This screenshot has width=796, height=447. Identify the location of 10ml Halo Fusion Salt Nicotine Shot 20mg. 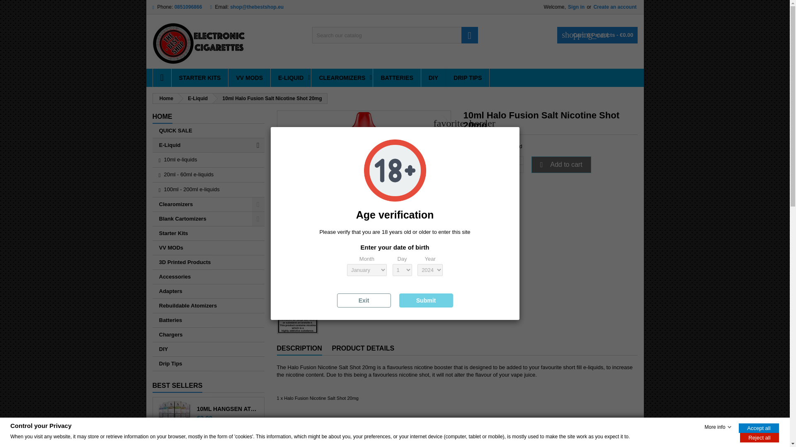
(364, 197).